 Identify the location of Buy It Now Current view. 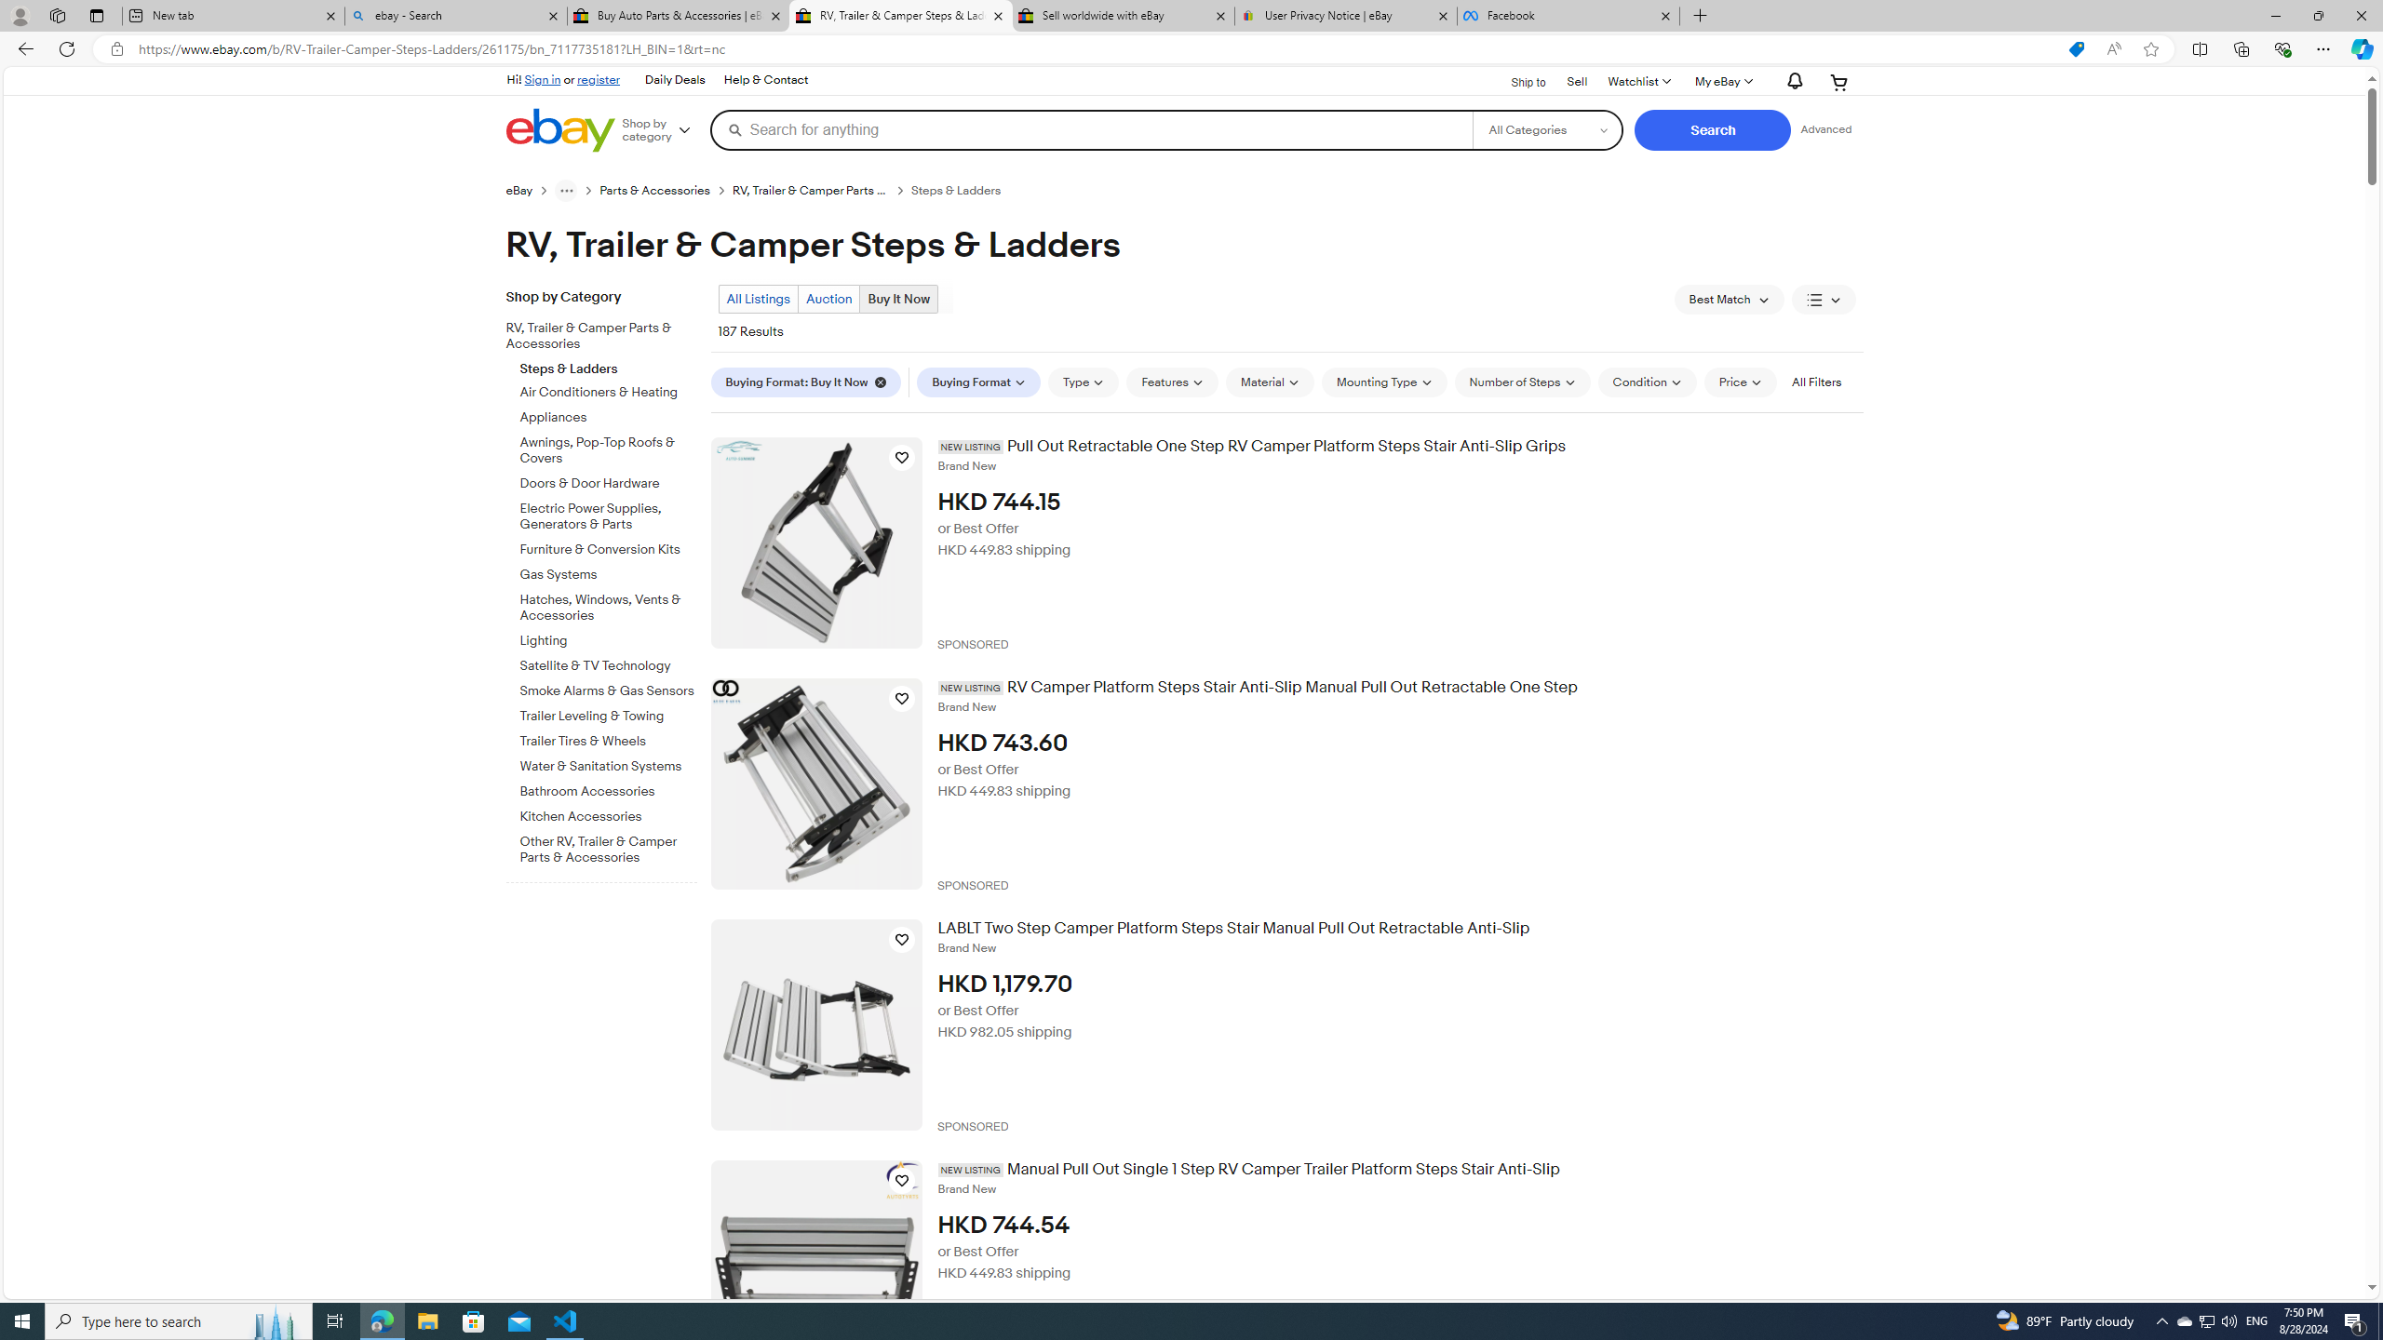
(898, 298).